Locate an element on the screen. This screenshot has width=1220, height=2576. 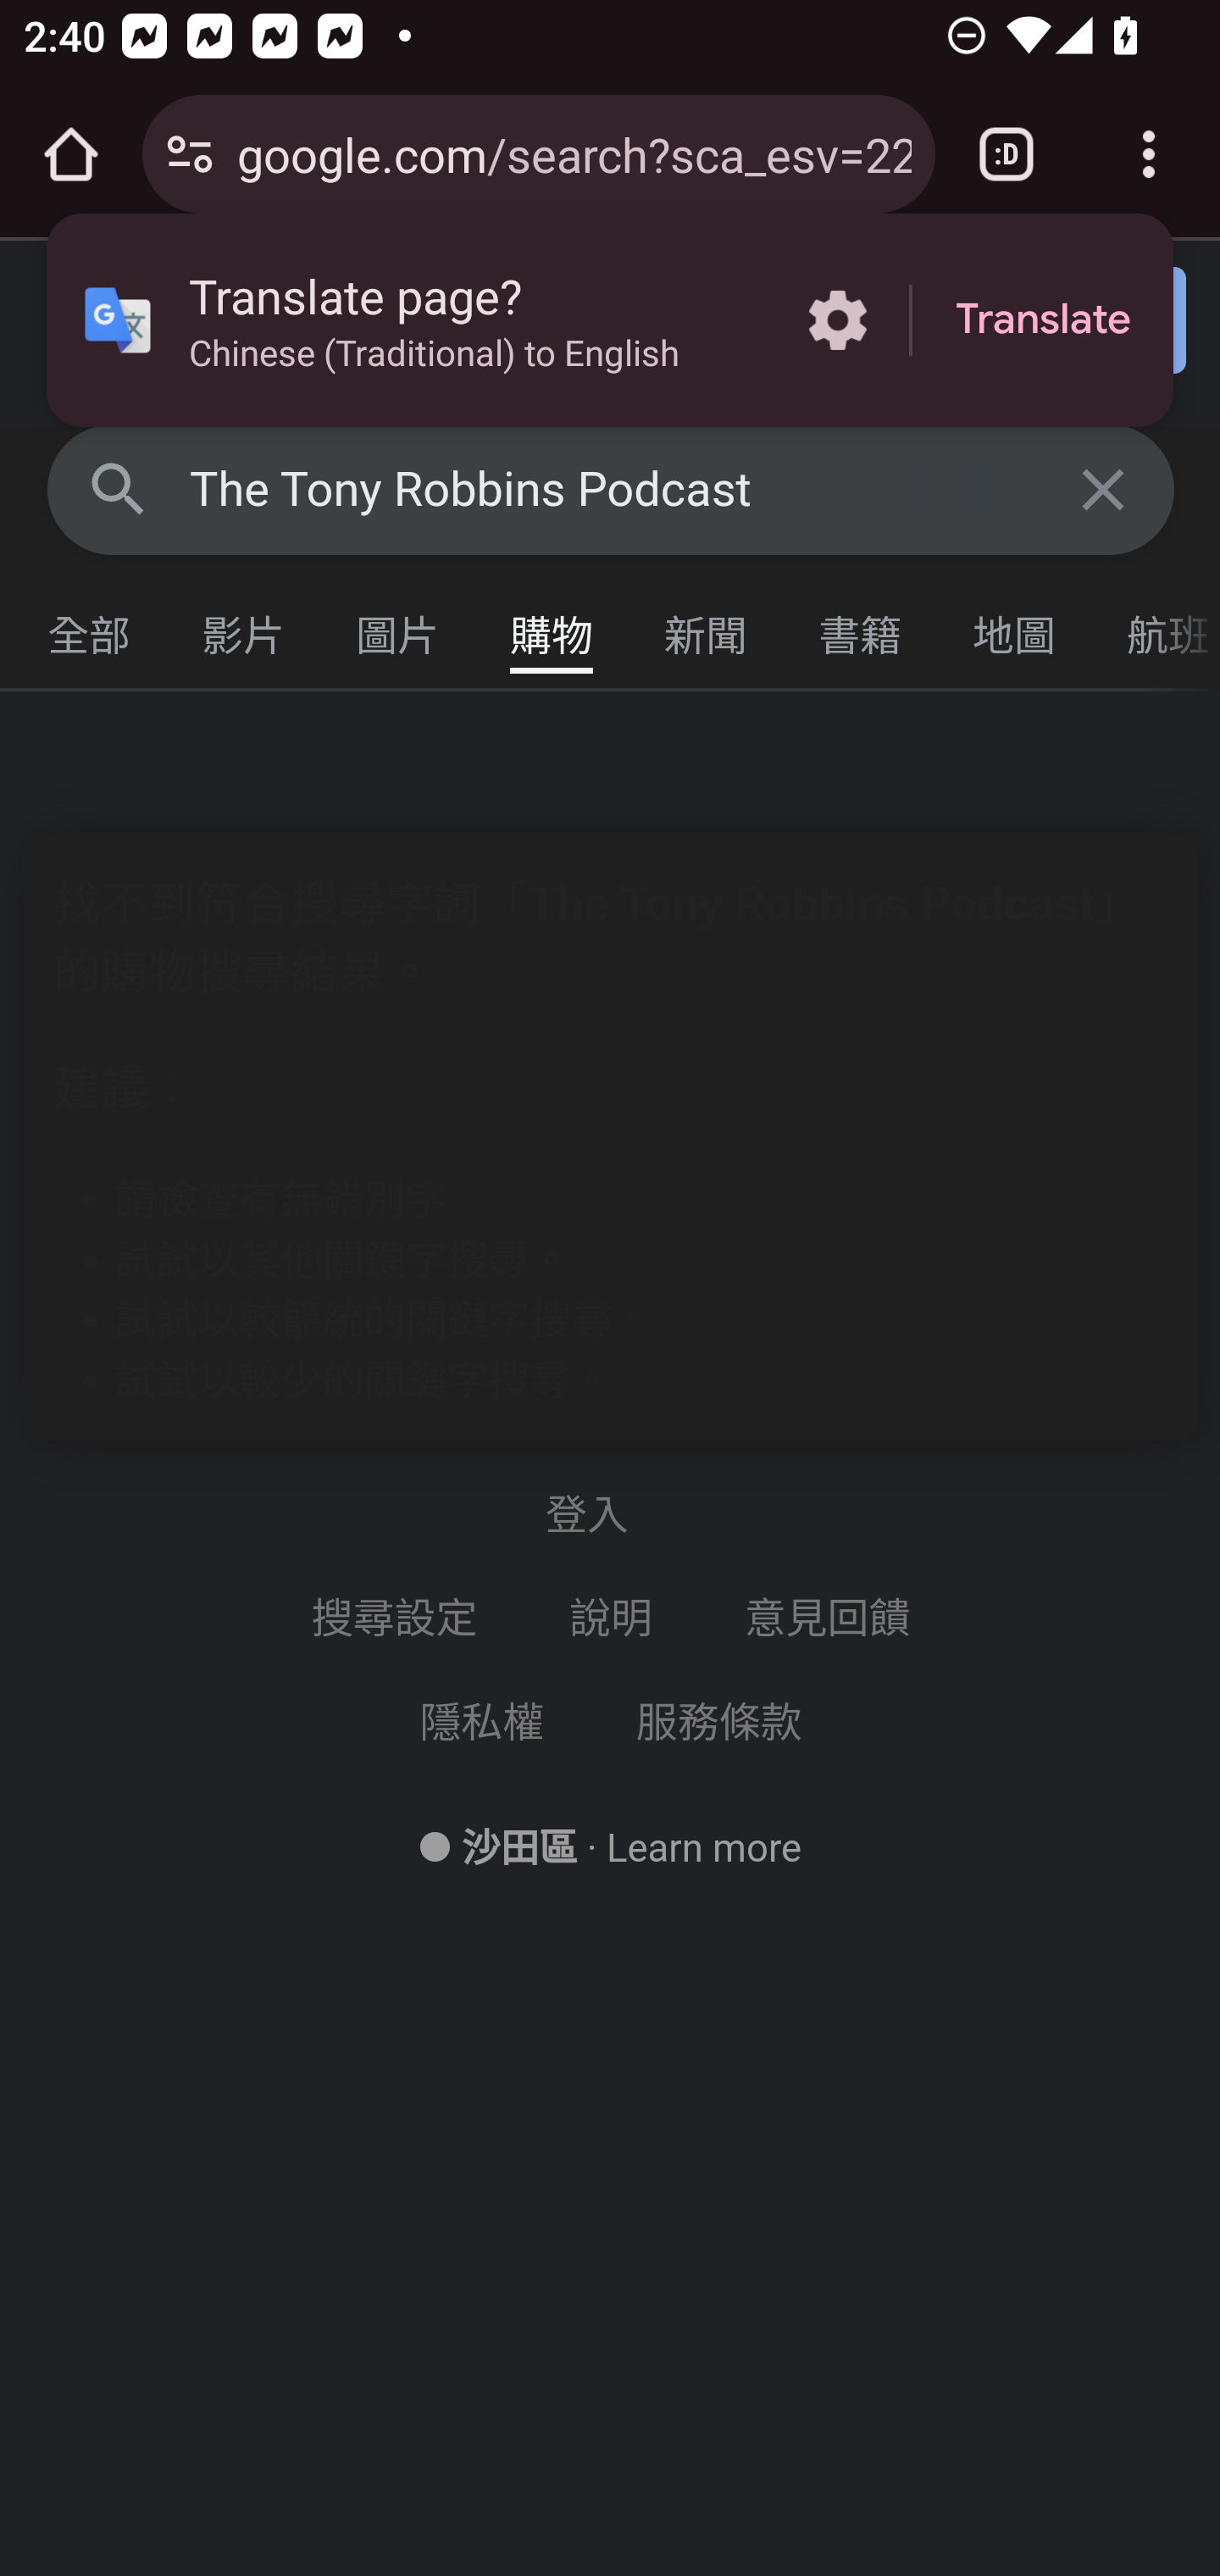
Google 搜尋 is located at coordinates (119, 488).